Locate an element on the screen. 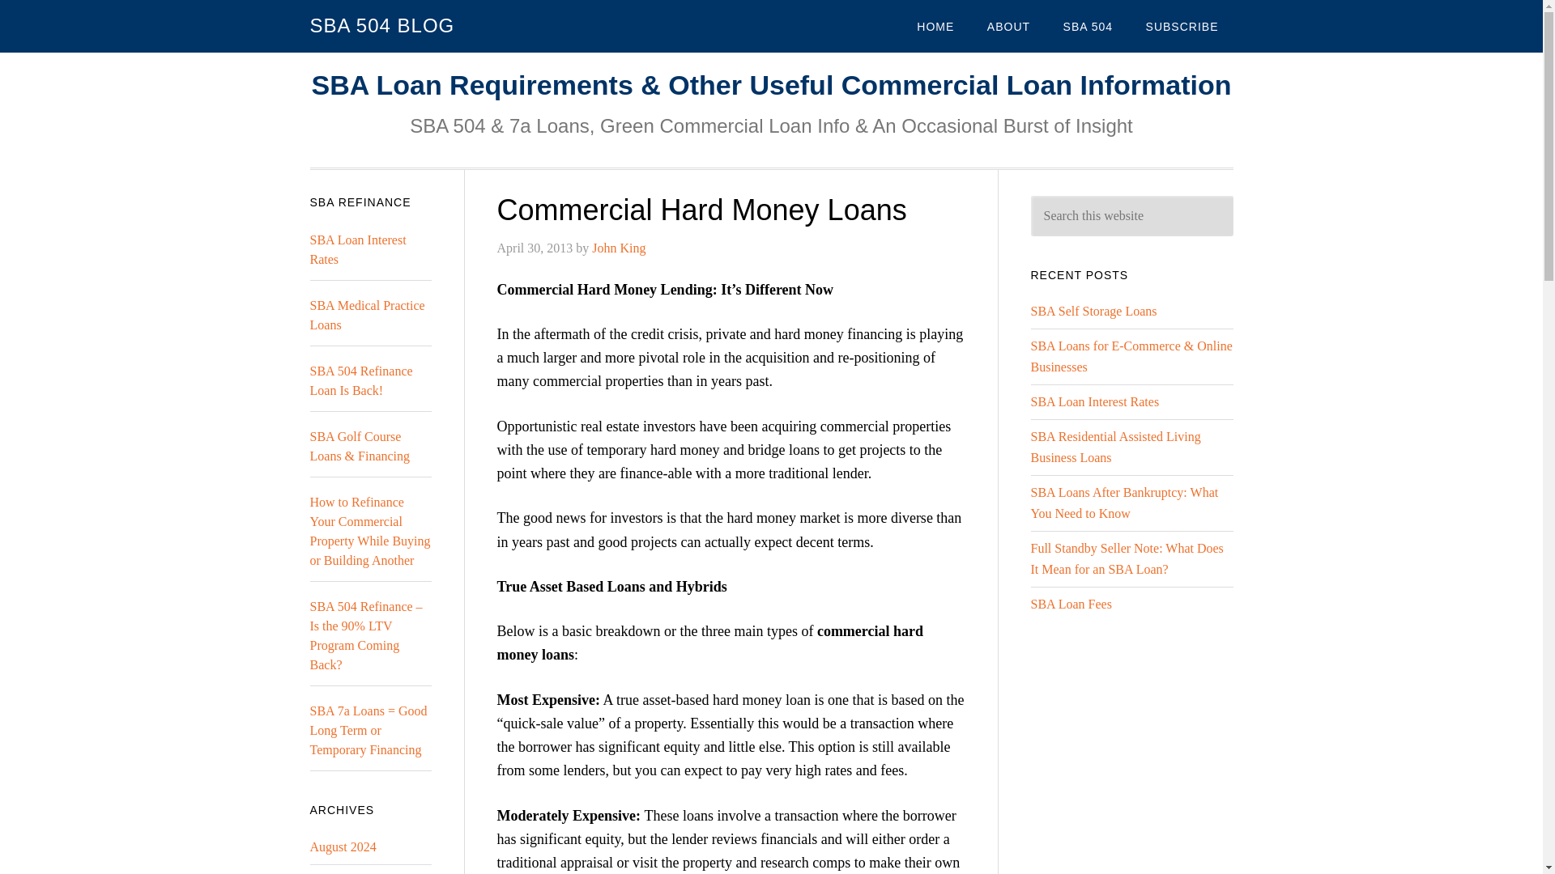 Image resolution: width=1555 pixels, height=874 pixels. SBA Loan Interest Rates is located at coordinates (358, 249).